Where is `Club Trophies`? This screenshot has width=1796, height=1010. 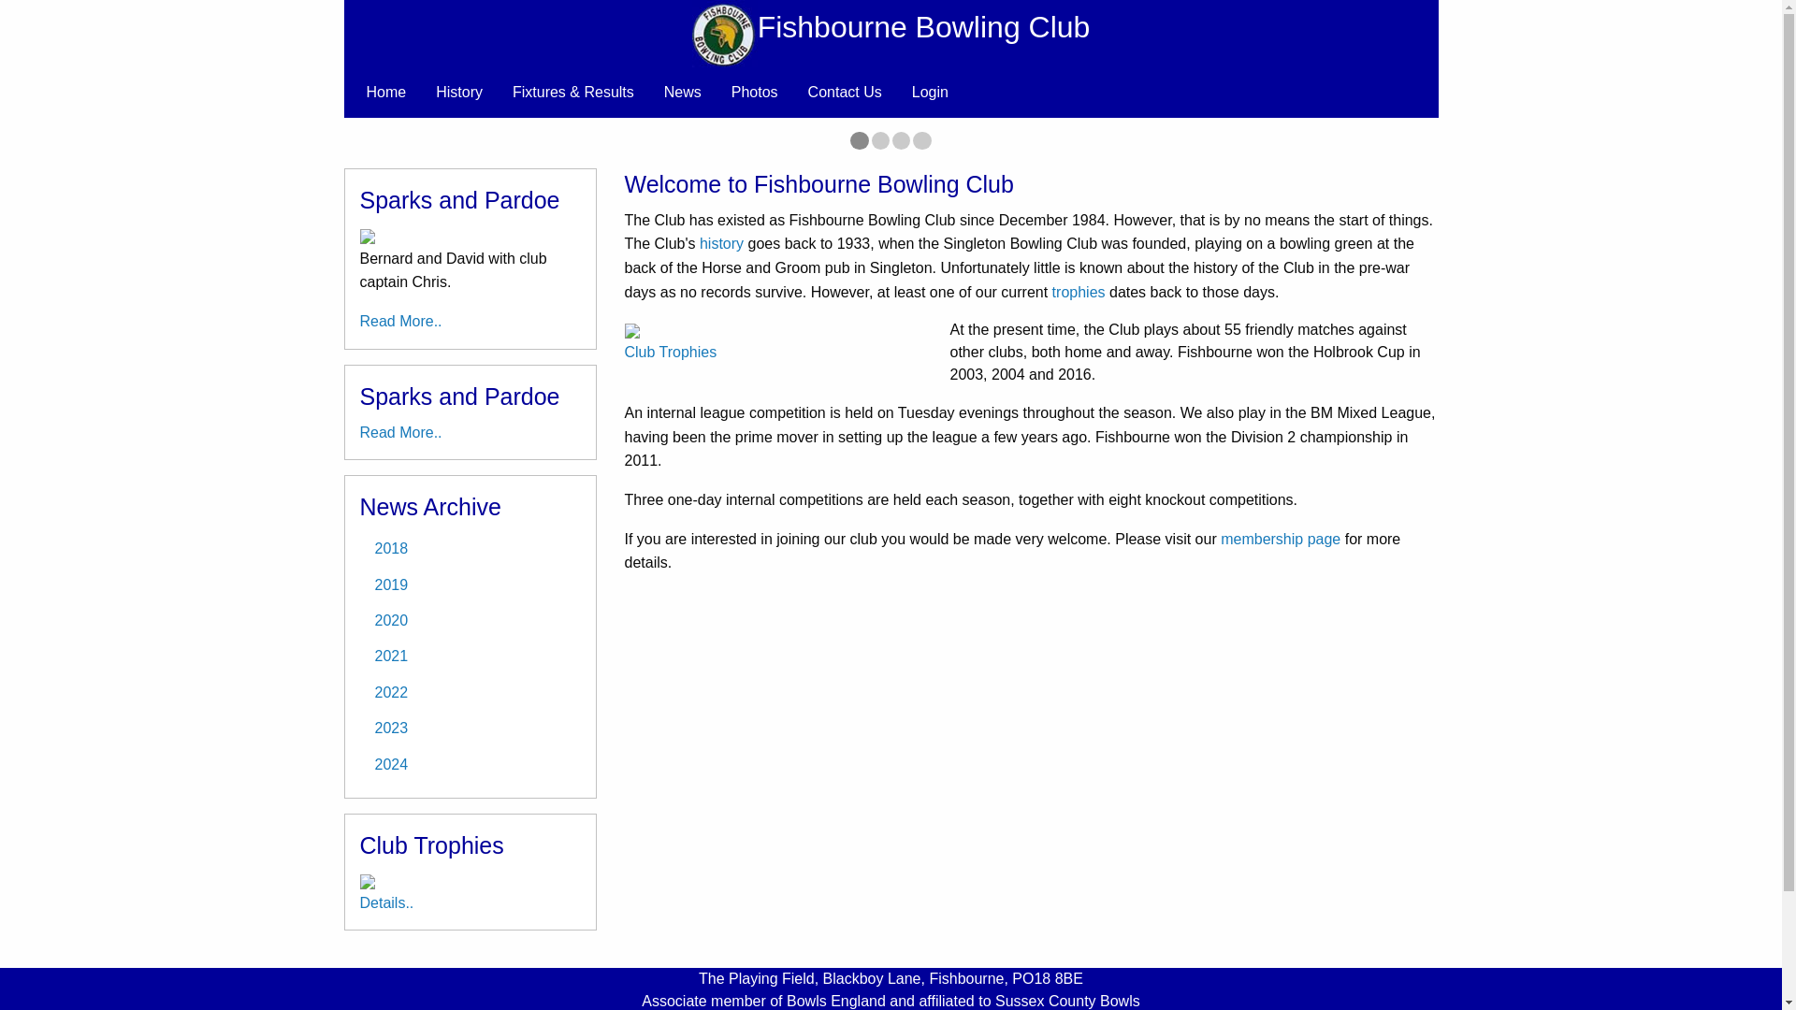 Club Trophies is located at coordinates (845, 92).